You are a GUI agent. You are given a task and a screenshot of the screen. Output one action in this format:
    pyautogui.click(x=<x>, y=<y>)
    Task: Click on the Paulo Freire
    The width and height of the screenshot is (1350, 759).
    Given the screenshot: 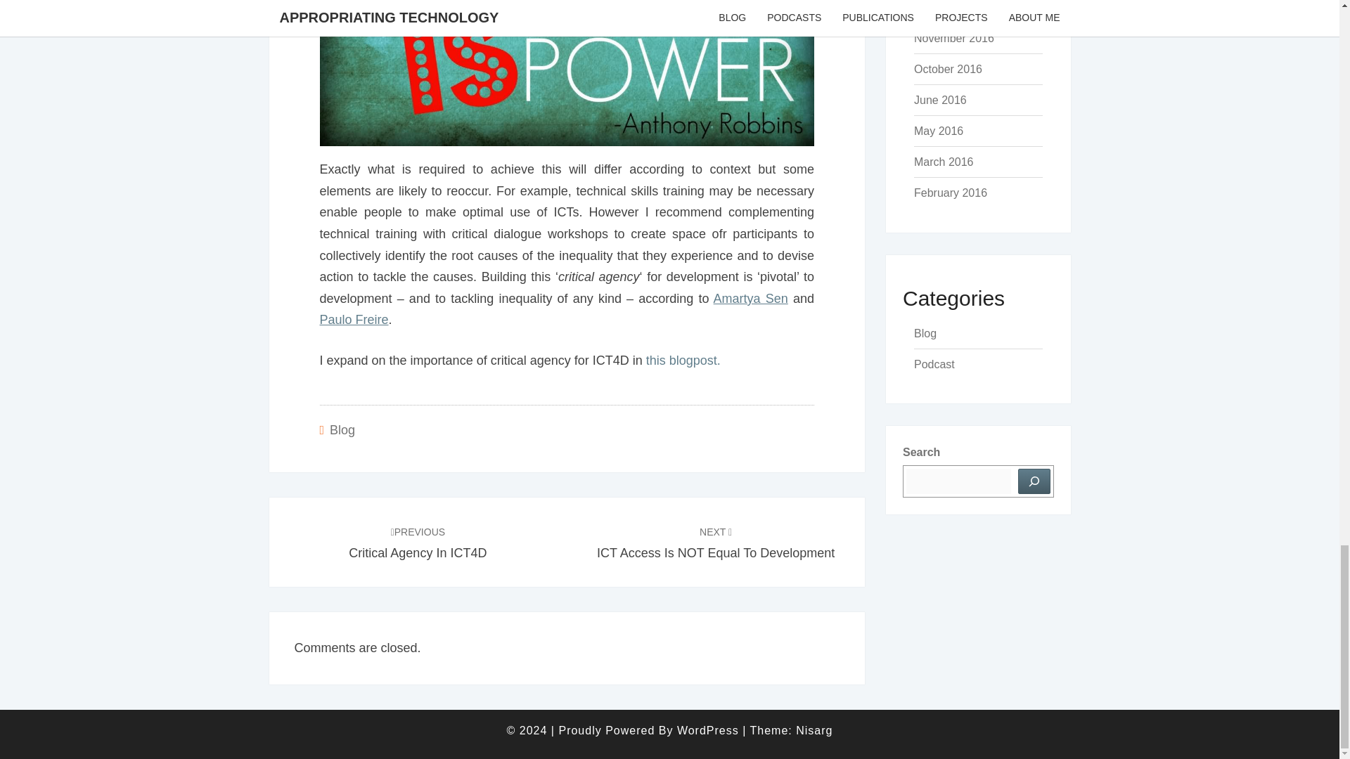 What is the action you would take?
    pyautogui.click(x=353, y=319)
    